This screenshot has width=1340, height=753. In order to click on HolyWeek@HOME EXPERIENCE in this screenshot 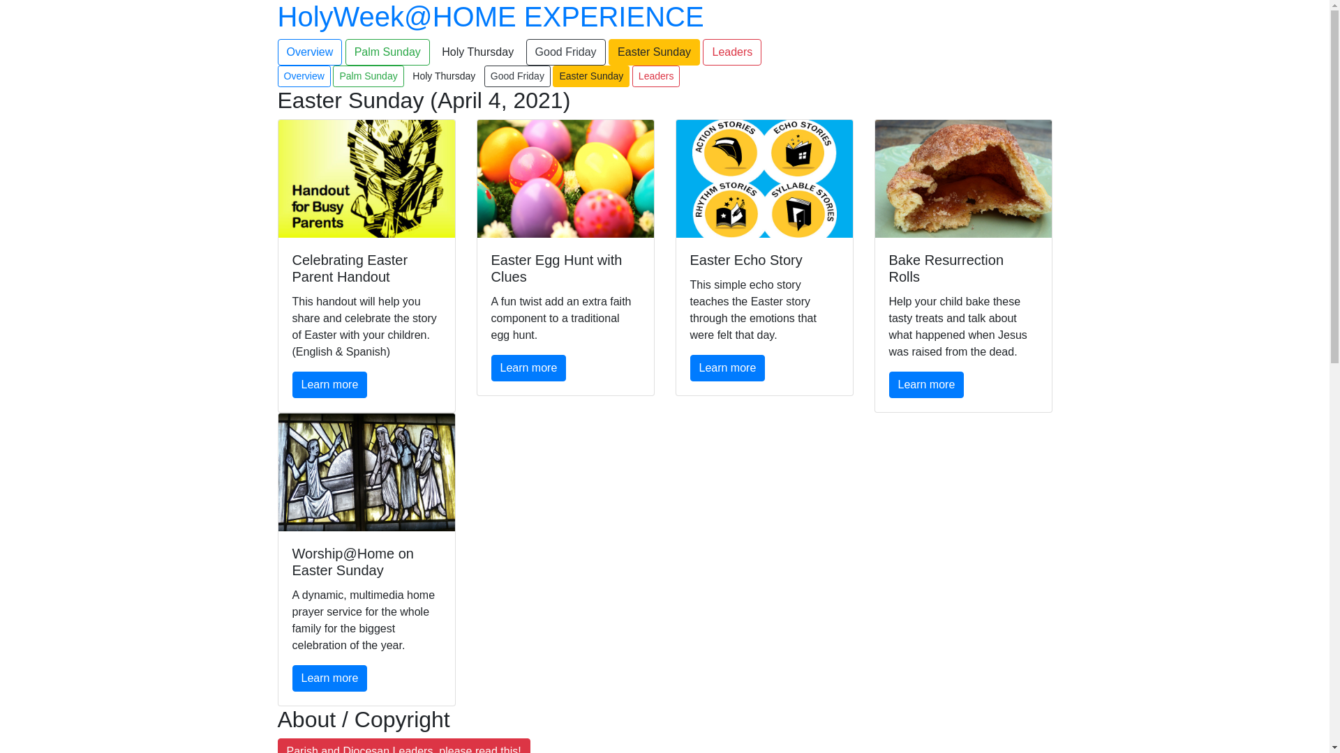, I will do `click(491, 17)`.